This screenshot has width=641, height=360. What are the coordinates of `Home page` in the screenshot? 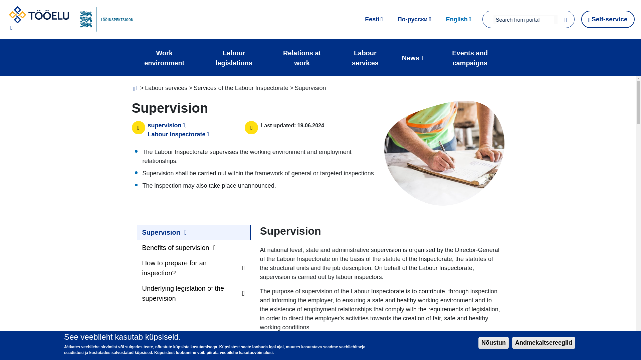 It's located at (39, 19).